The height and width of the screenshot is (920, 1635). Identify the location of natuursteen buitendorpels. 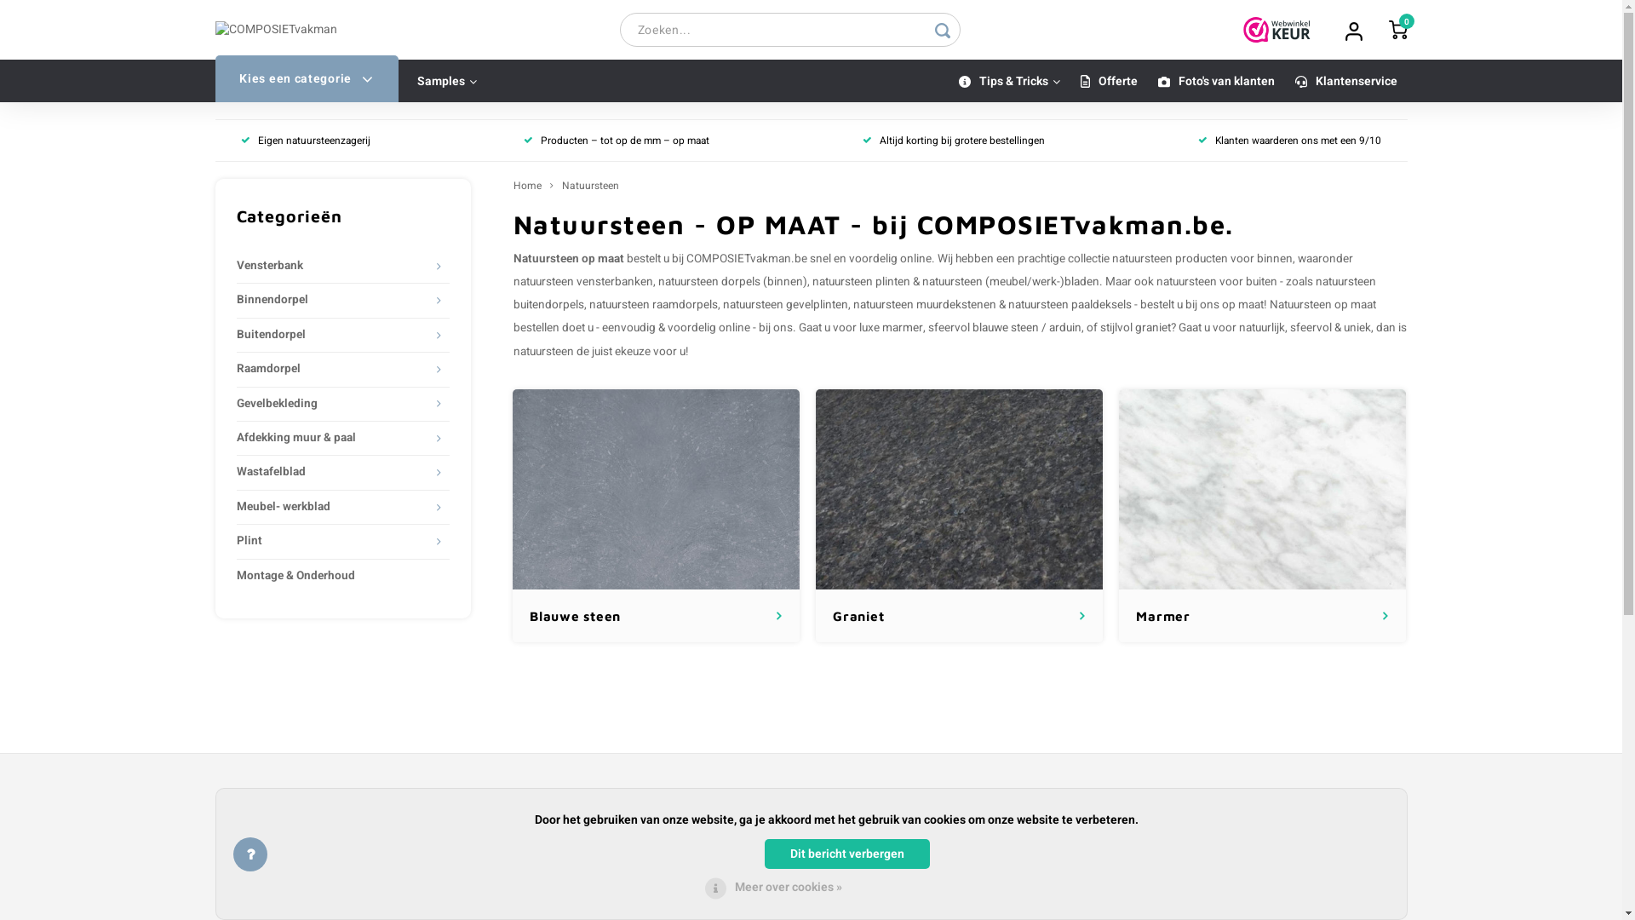
(944, 293).